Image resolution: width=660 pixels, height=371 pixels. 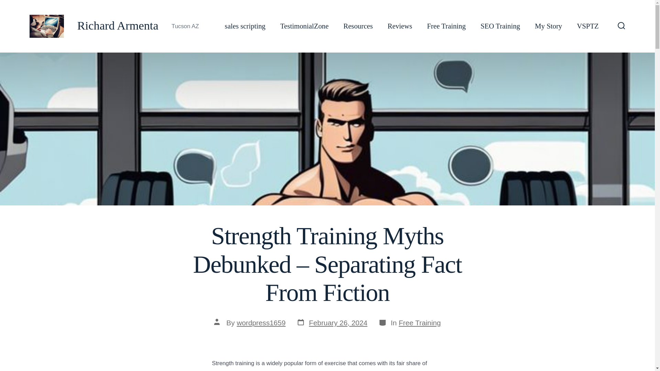 I want to click on VSPTZ, so click(x=548, y=26).